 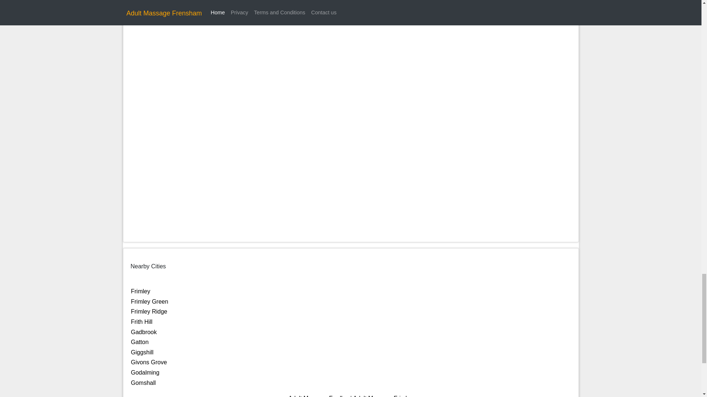 I want to click on Adult Massage Frimley, so click(x=383, y=396).